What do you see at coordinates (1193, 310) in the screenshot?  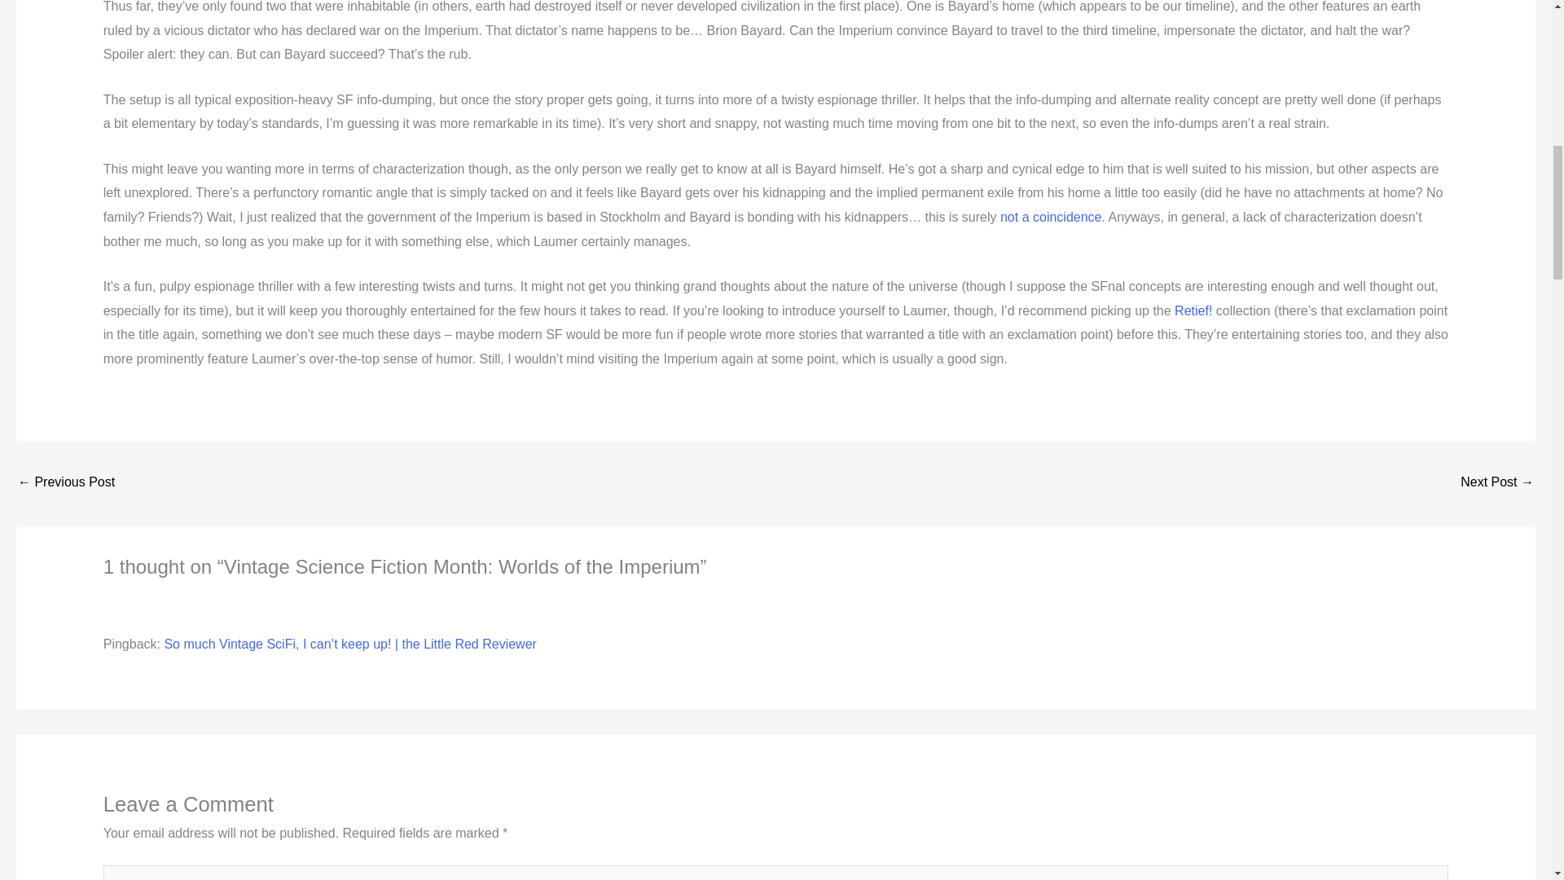 I see `Retief!` at bounding box center [1193, 310].